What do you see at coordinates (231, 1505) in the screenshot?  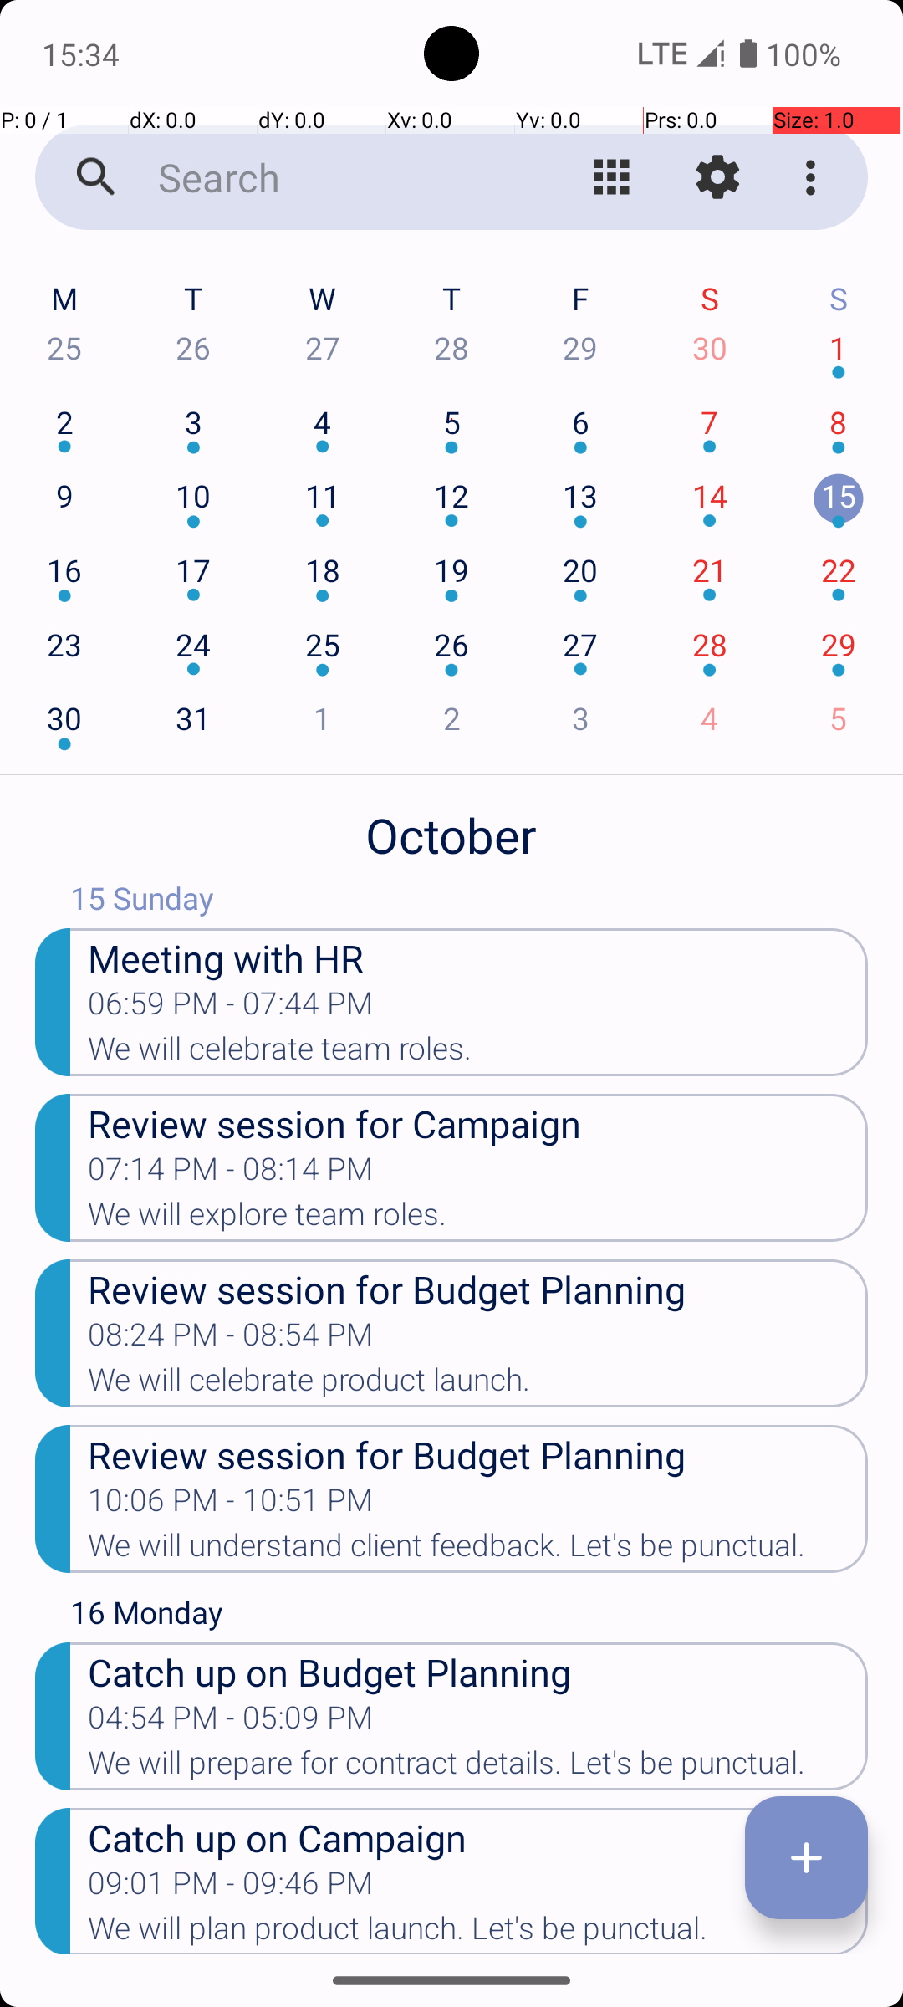 I see `10:06 PM - 10:51 PM` at bounding box center [231, 1505].